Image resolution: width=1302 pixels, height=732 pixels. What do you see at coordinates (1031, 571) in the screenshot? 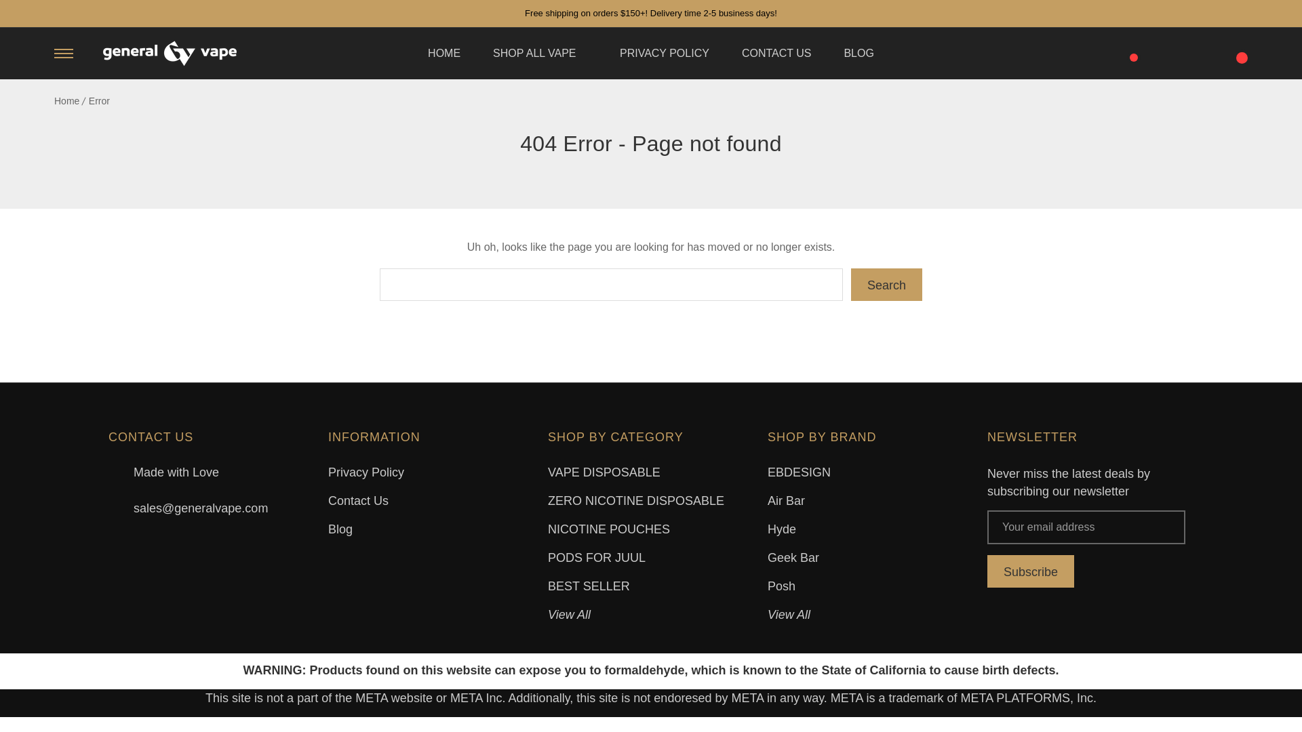
I see `Subscribe` at bounding box center [1031, 571].